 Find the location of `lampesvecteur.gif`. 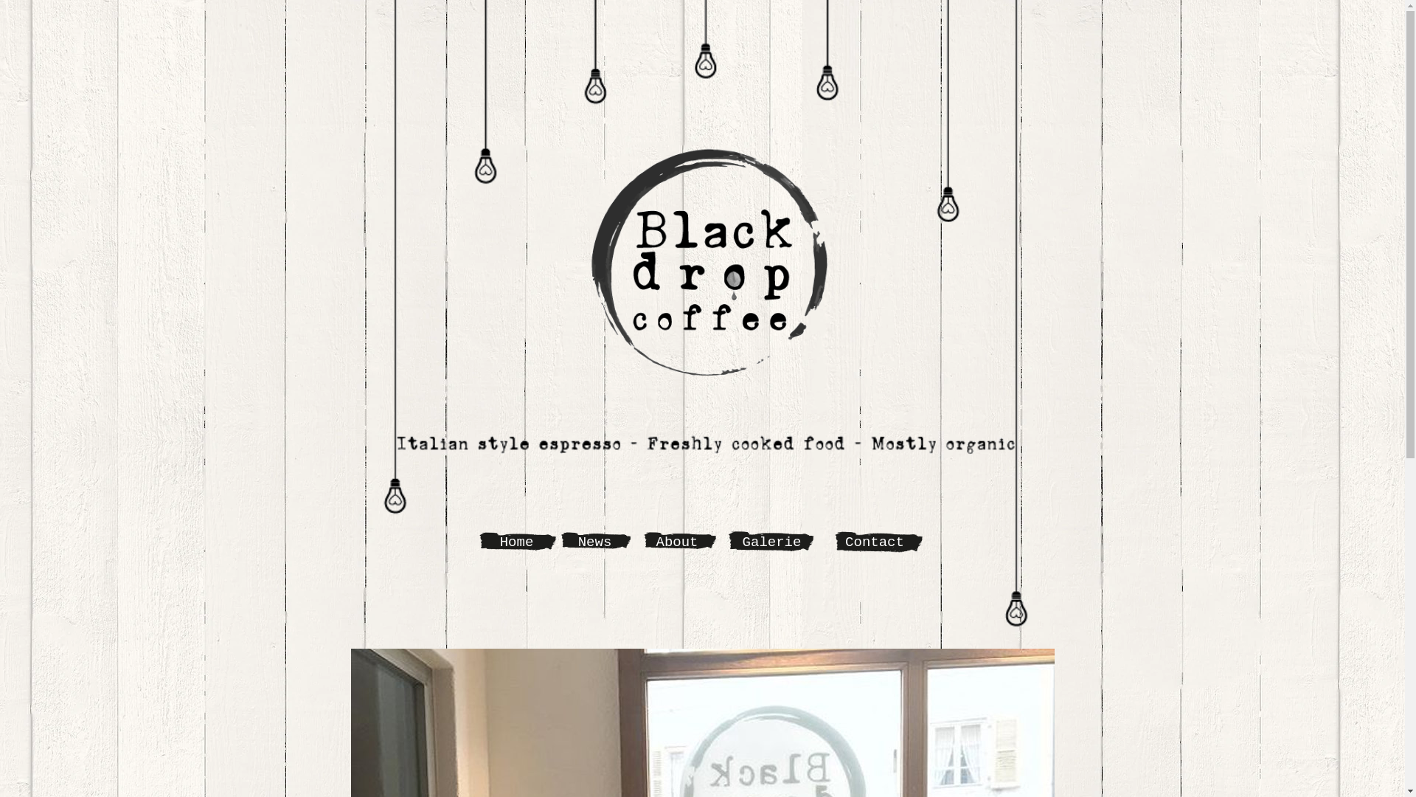

lampesvecteur.gif is located at coordinates (737, 316).